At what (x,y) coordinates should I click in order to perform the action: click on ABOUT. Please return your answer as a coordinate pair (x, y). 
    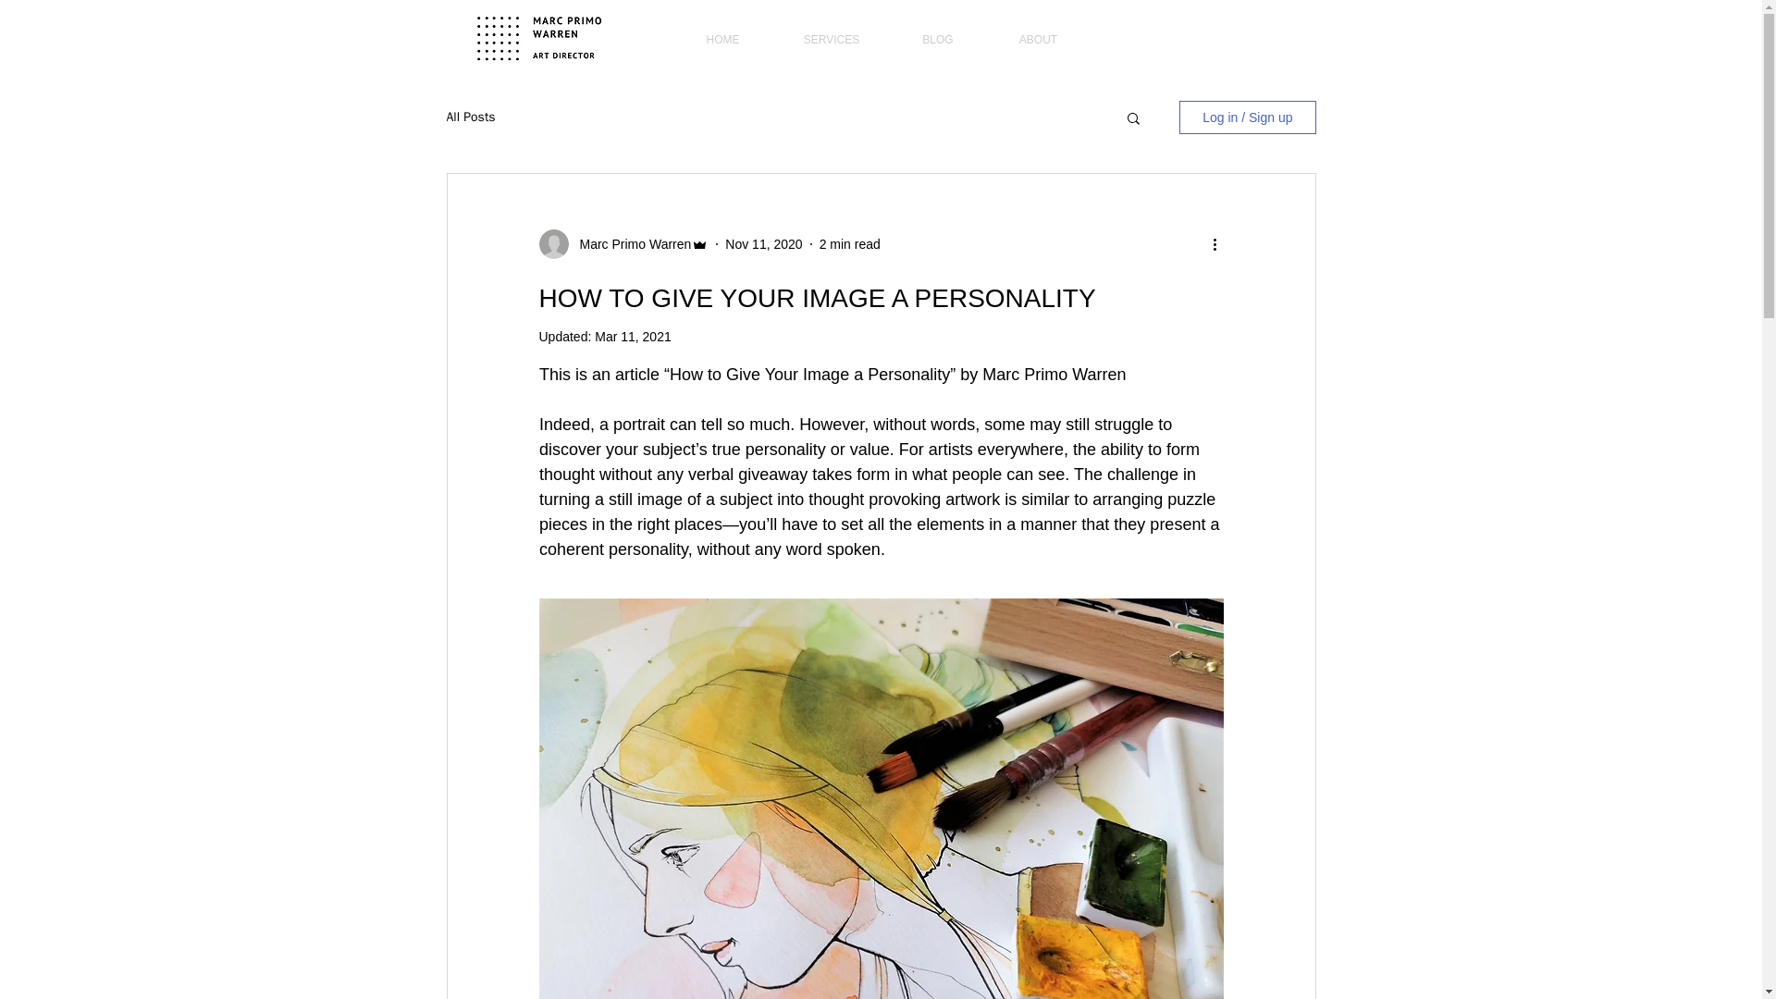
    Looking at the image, I should click on (1038, 40).